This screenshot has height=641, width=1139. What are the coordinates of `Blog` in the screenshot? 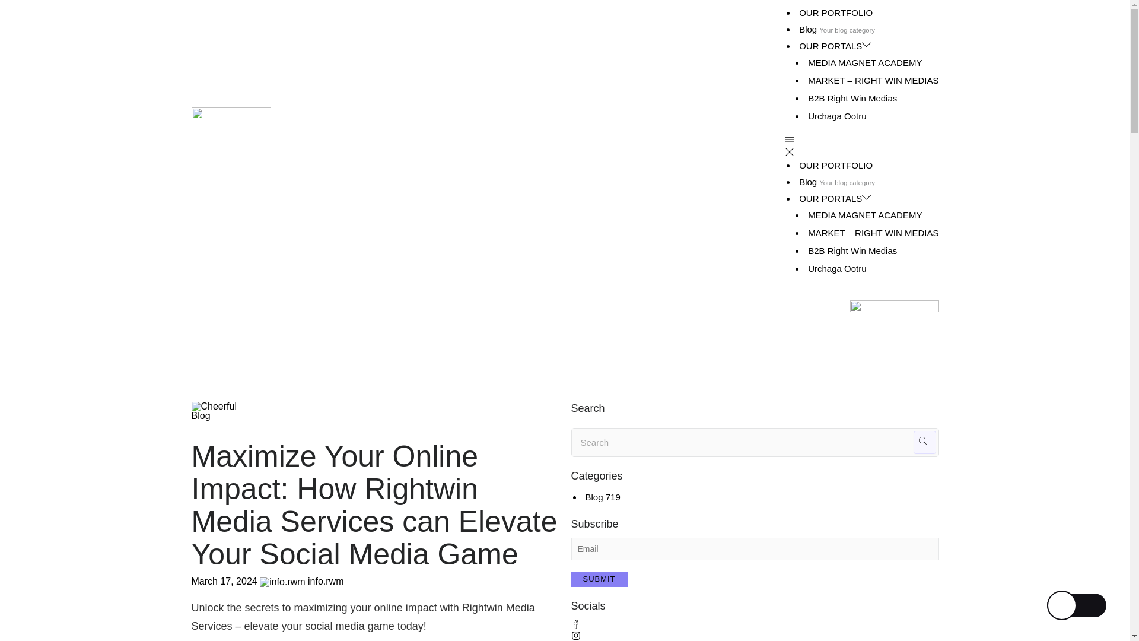 It's located at (201, 415).